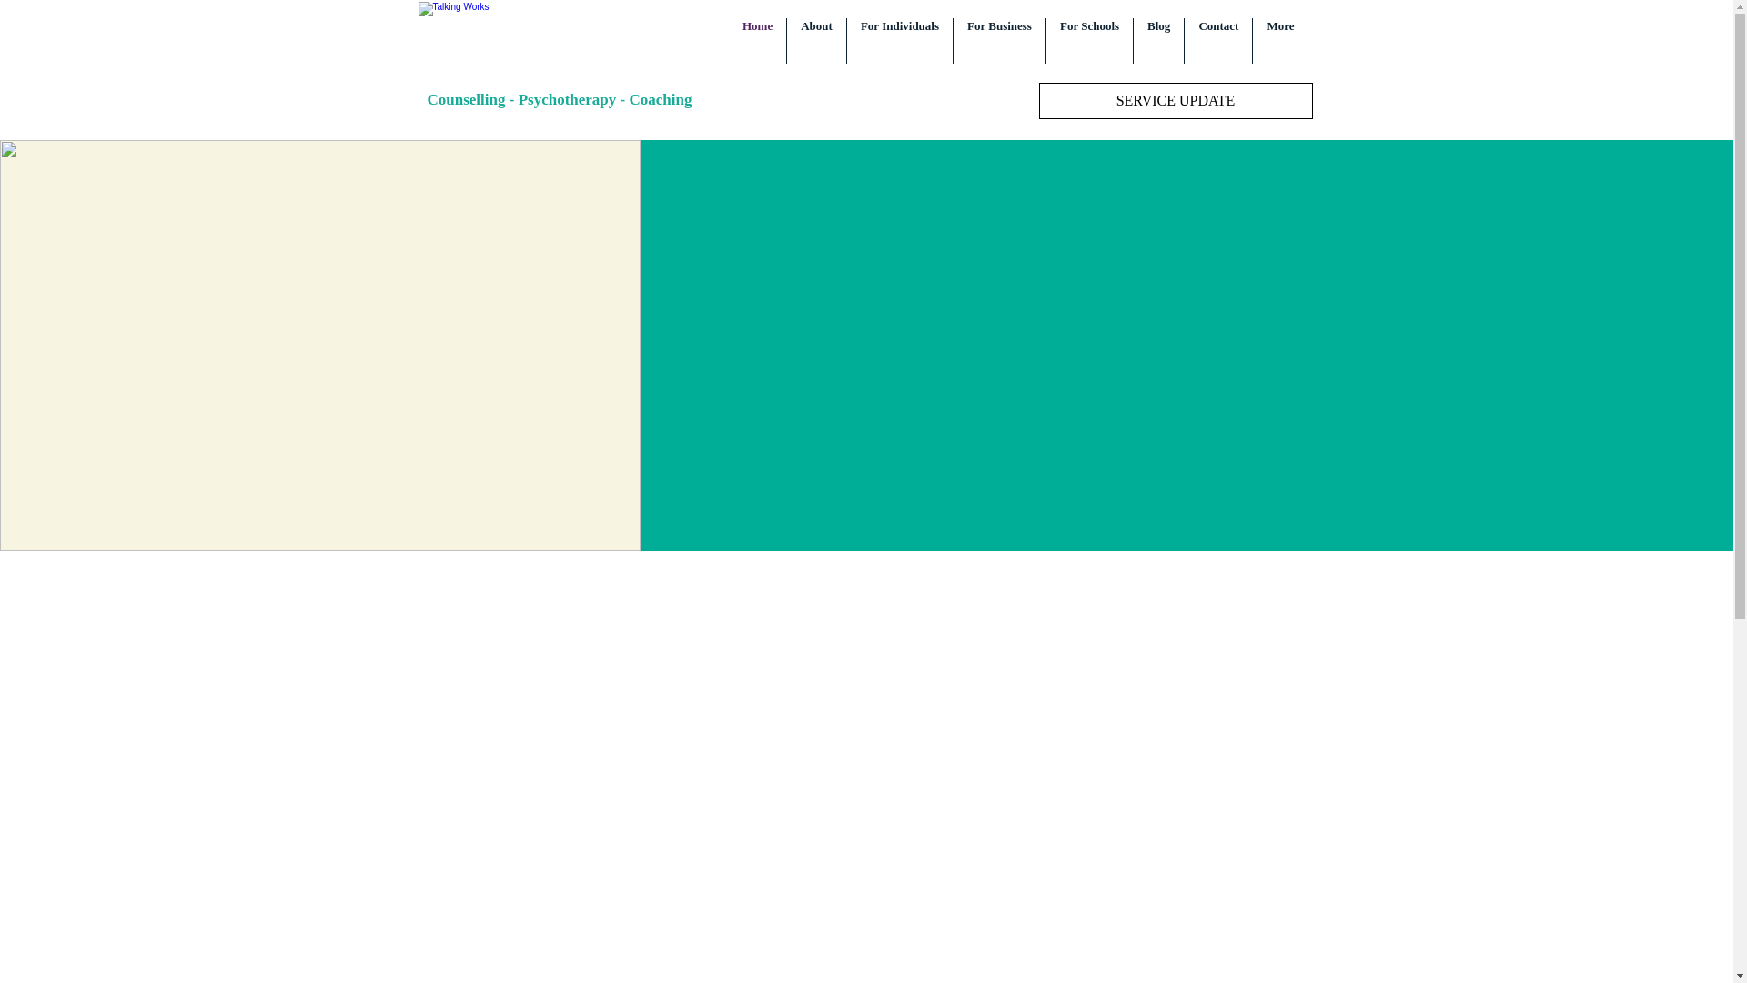  What do you see at coordinates (1217, 41) in the screenshot?
I see `Contact` at bounding box center [1217, 41].